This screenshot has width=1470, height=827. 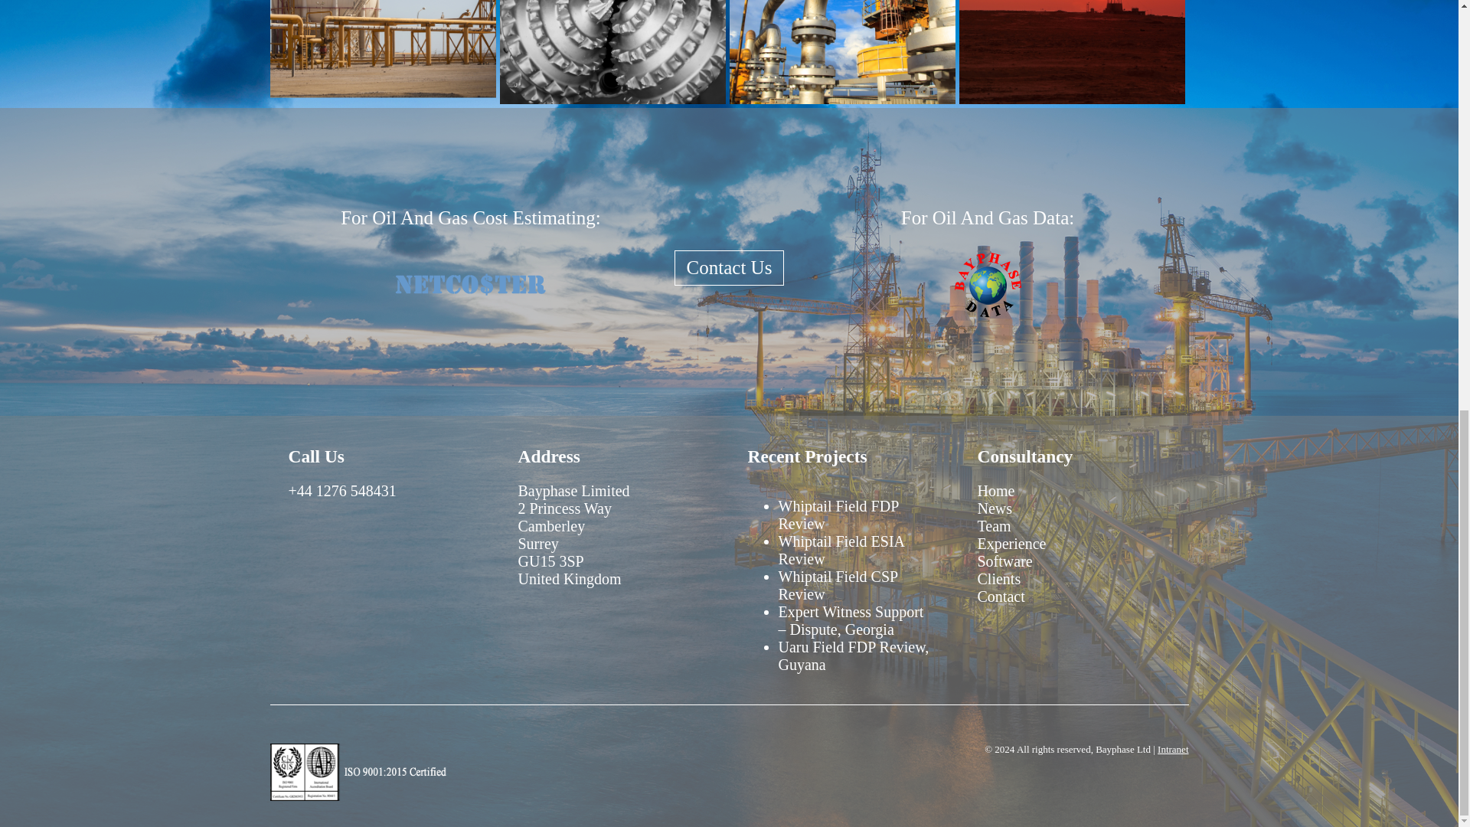 I want to click on Contact, so click(x=1001, y=596).